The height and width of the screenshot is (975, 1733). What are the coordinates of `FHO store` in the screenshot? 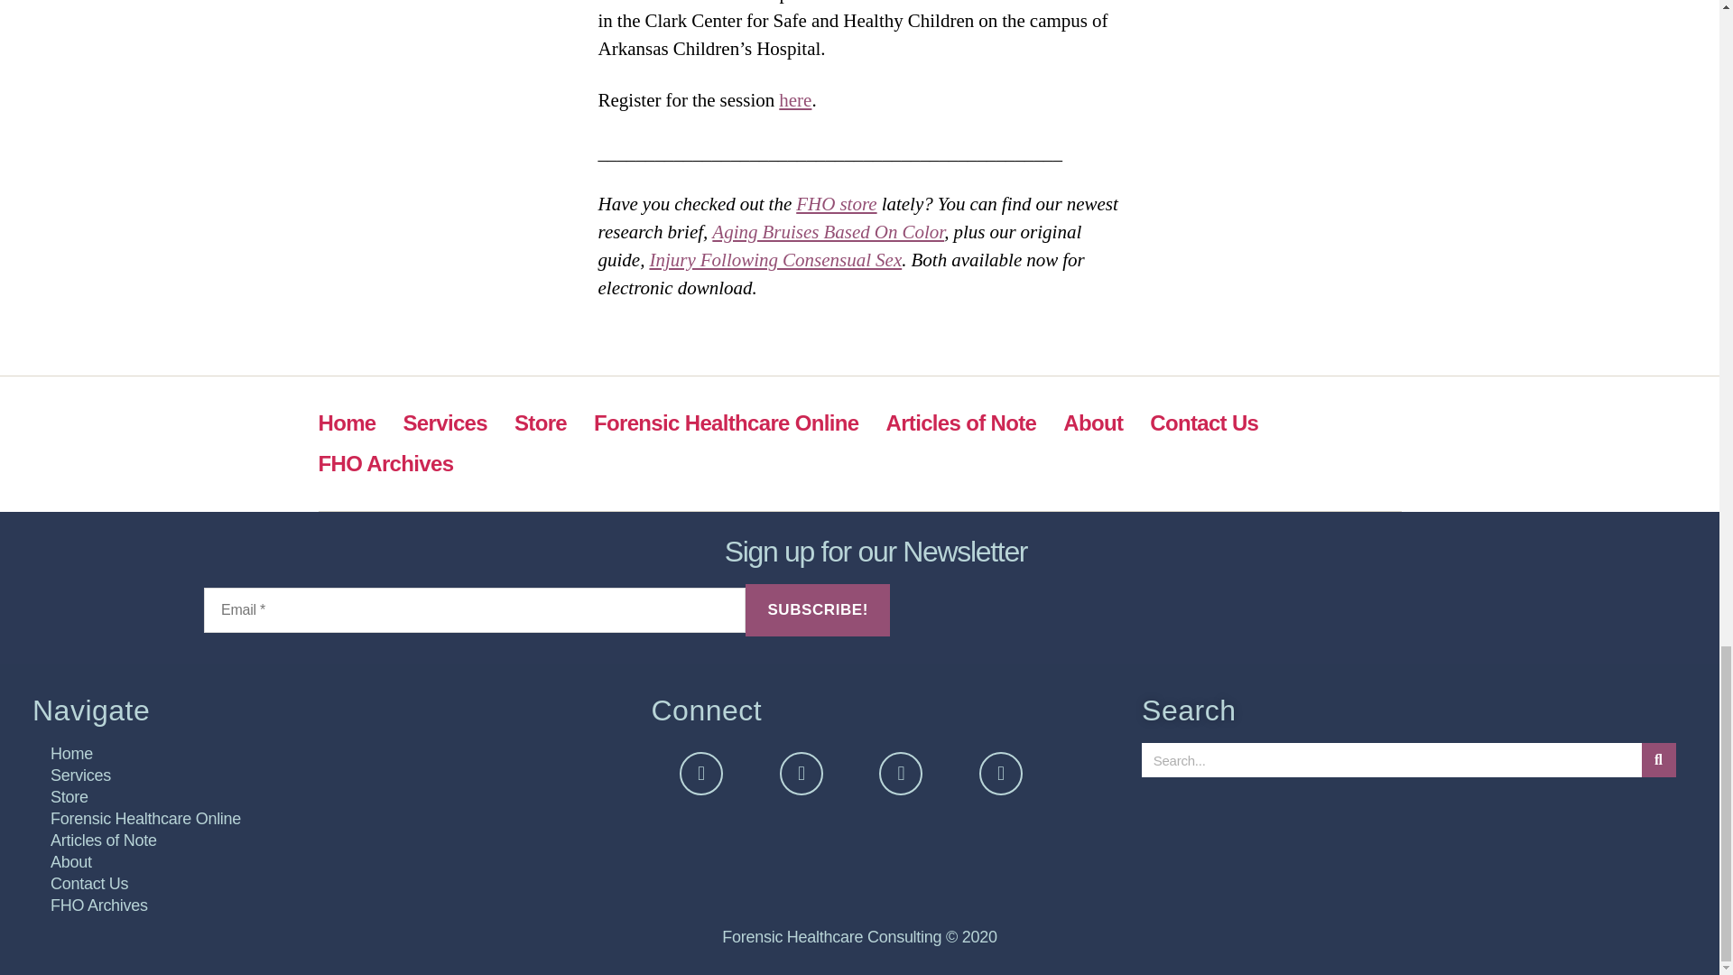 It's located at (836, 204).